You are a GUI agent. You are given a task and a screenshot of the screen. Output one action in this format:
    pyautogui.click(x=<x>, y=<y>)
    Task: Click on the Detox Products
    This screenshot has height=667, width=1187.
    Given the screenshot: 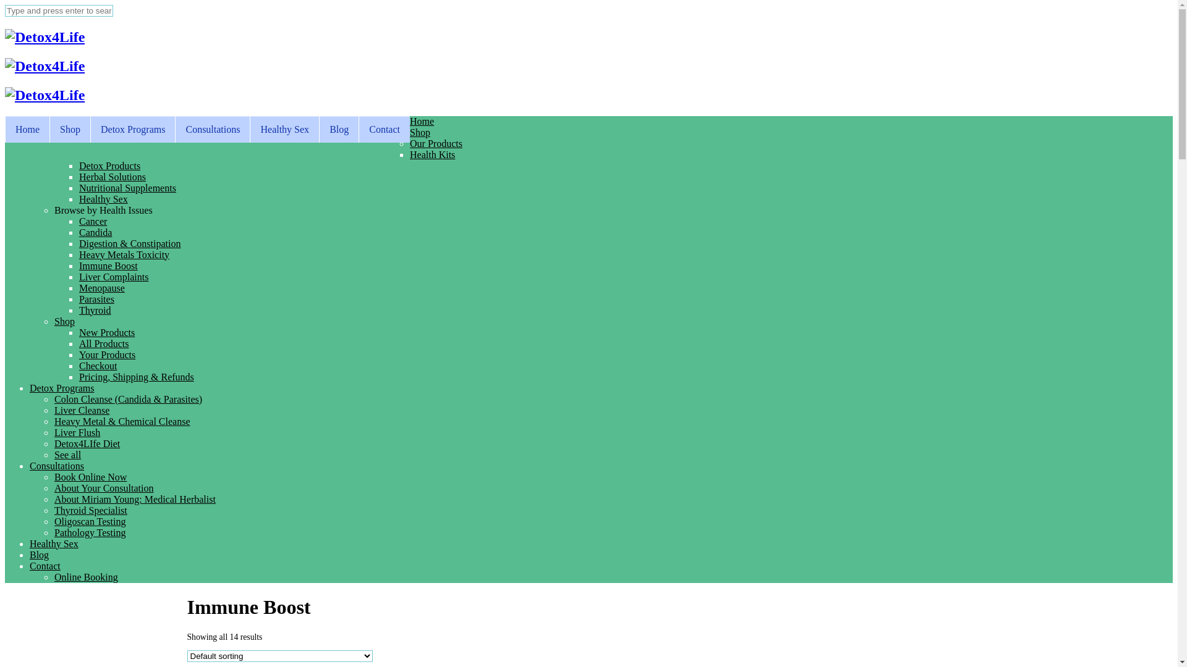 What is the action you would take?
    pyautogui.click(x=110, y=166)
    